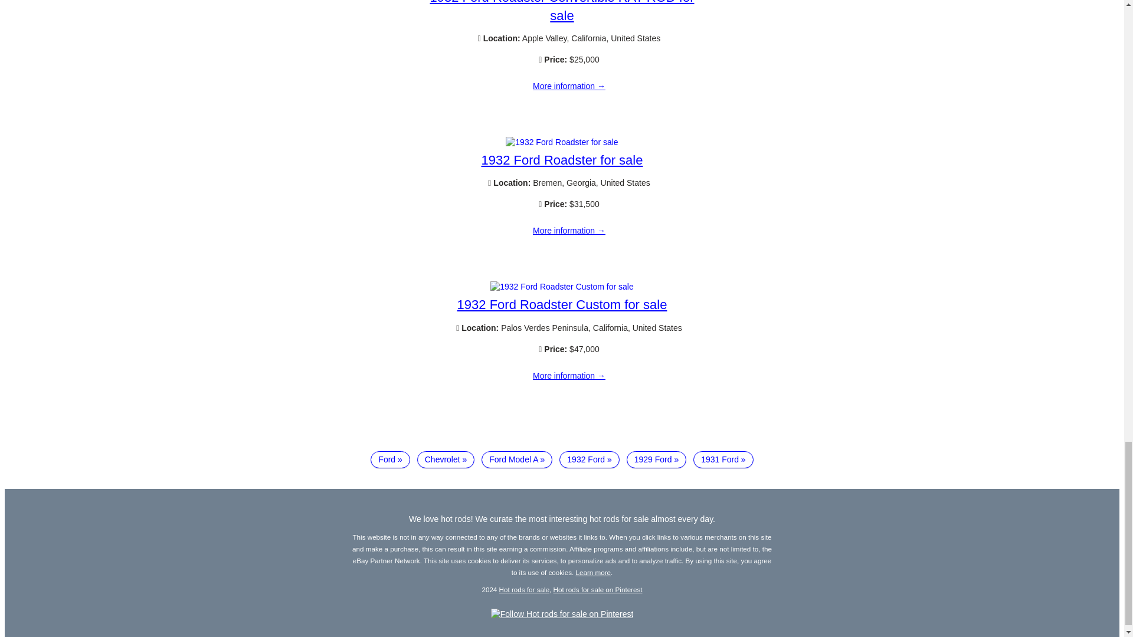 The width and height of the screenshot is (1133, 637). Describe the element at coordinates (562, 287) in the screenshot. I see `1932 Ford Roadster Custom for sale` at that location.